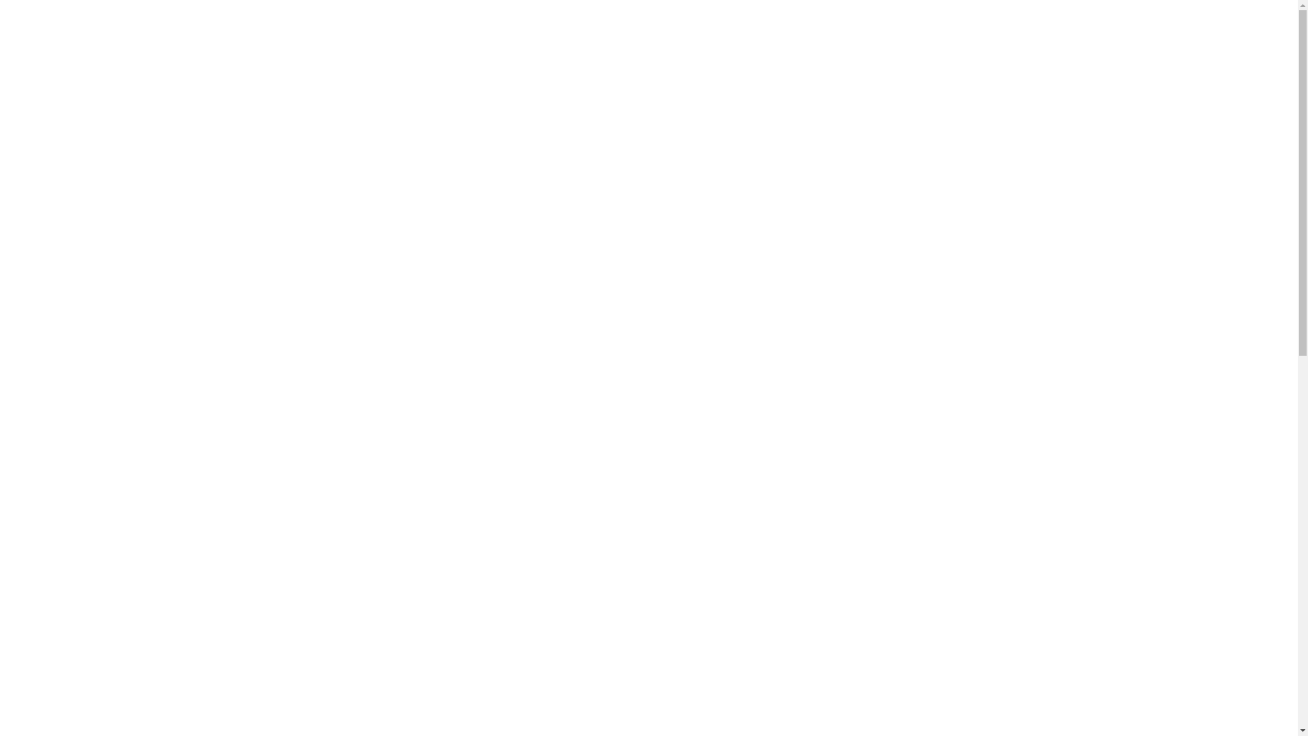 The height and width of the screenshot is (736, 1308). I want to click on Offer, so click(846, 34).